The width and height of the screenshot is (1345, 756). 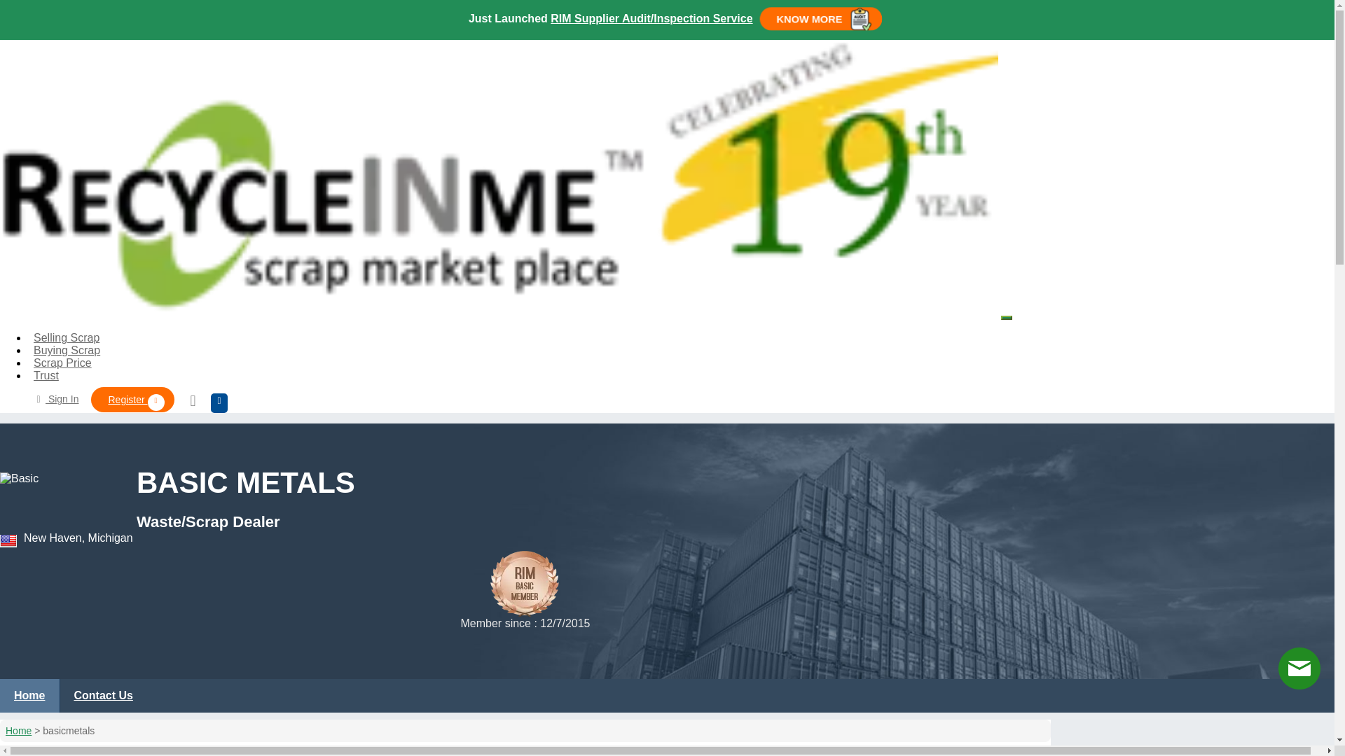 What do you see at coordinates (67, 350) in the screenshot?
I see `Buying Scrap` at bounding box center [67, 350].